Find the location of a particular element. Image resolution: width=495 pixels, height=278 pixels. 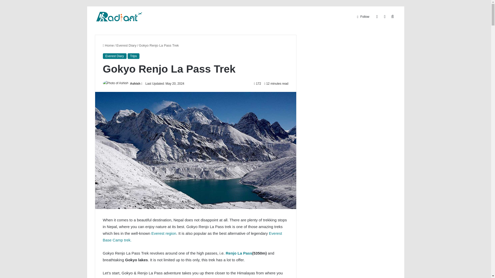

Mt Everest is located at coordinates (210, 277).